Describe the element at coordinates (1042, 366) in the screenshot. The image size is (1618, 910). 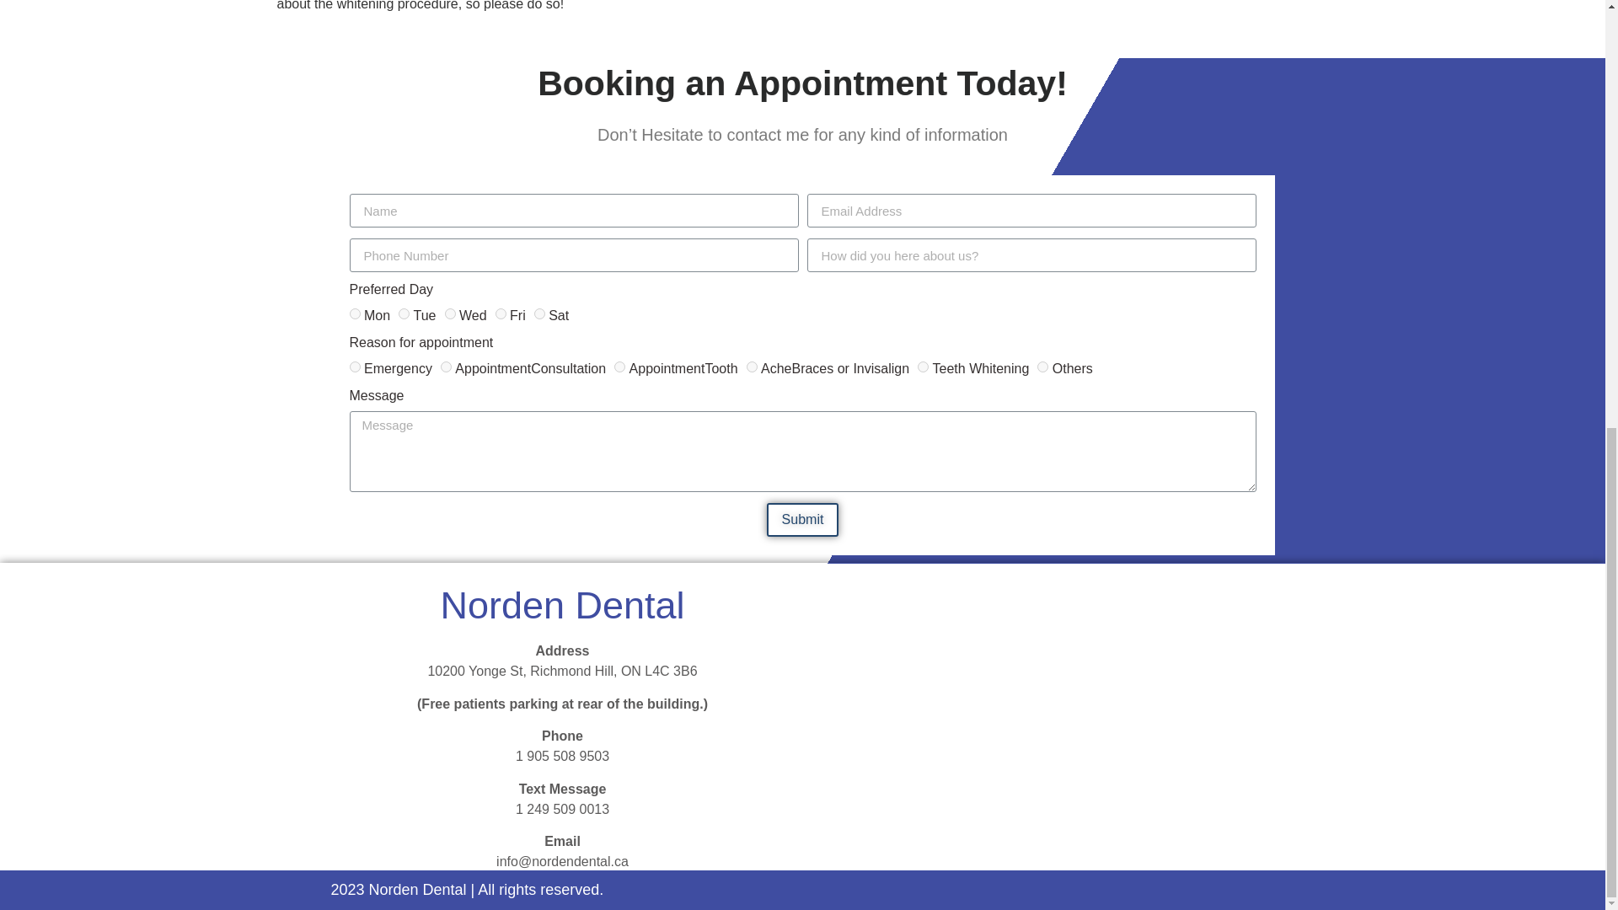
I see `Others` at that location.